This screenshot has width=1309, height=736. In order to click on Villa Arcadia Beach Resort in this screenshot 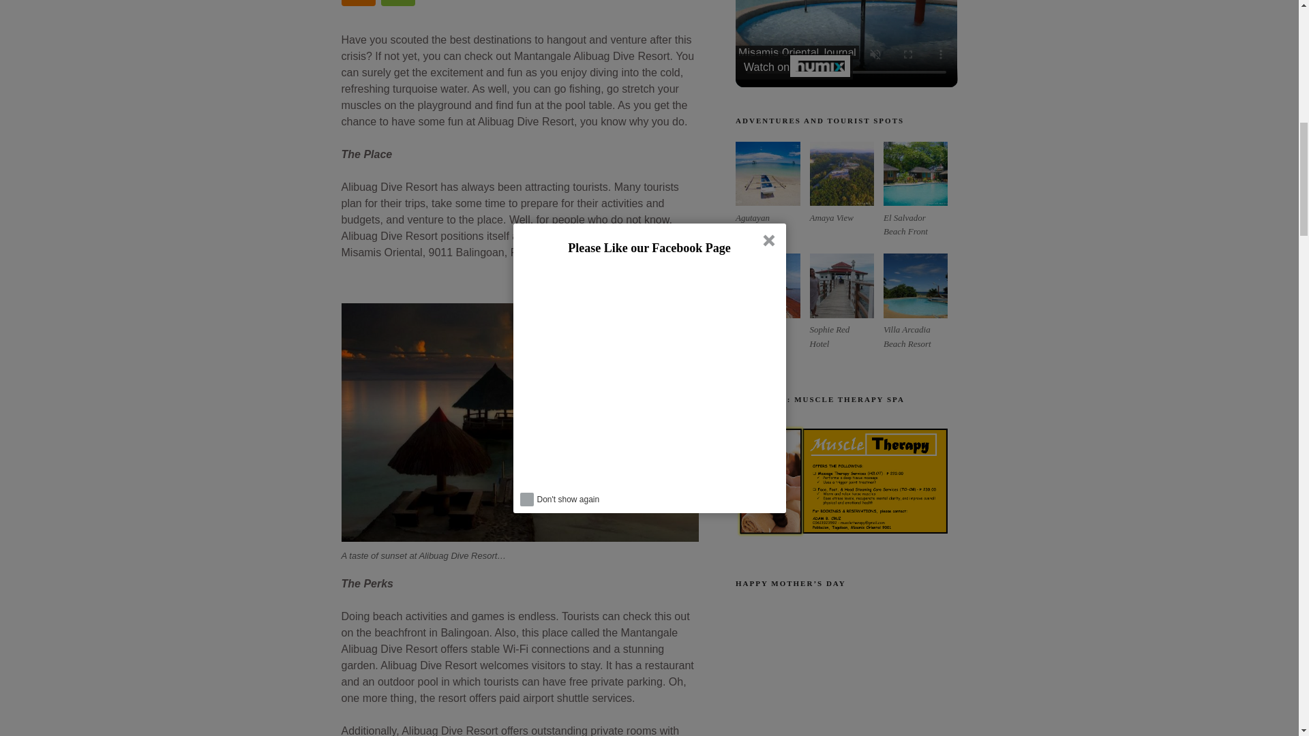, I will do `click(916, 285)`.